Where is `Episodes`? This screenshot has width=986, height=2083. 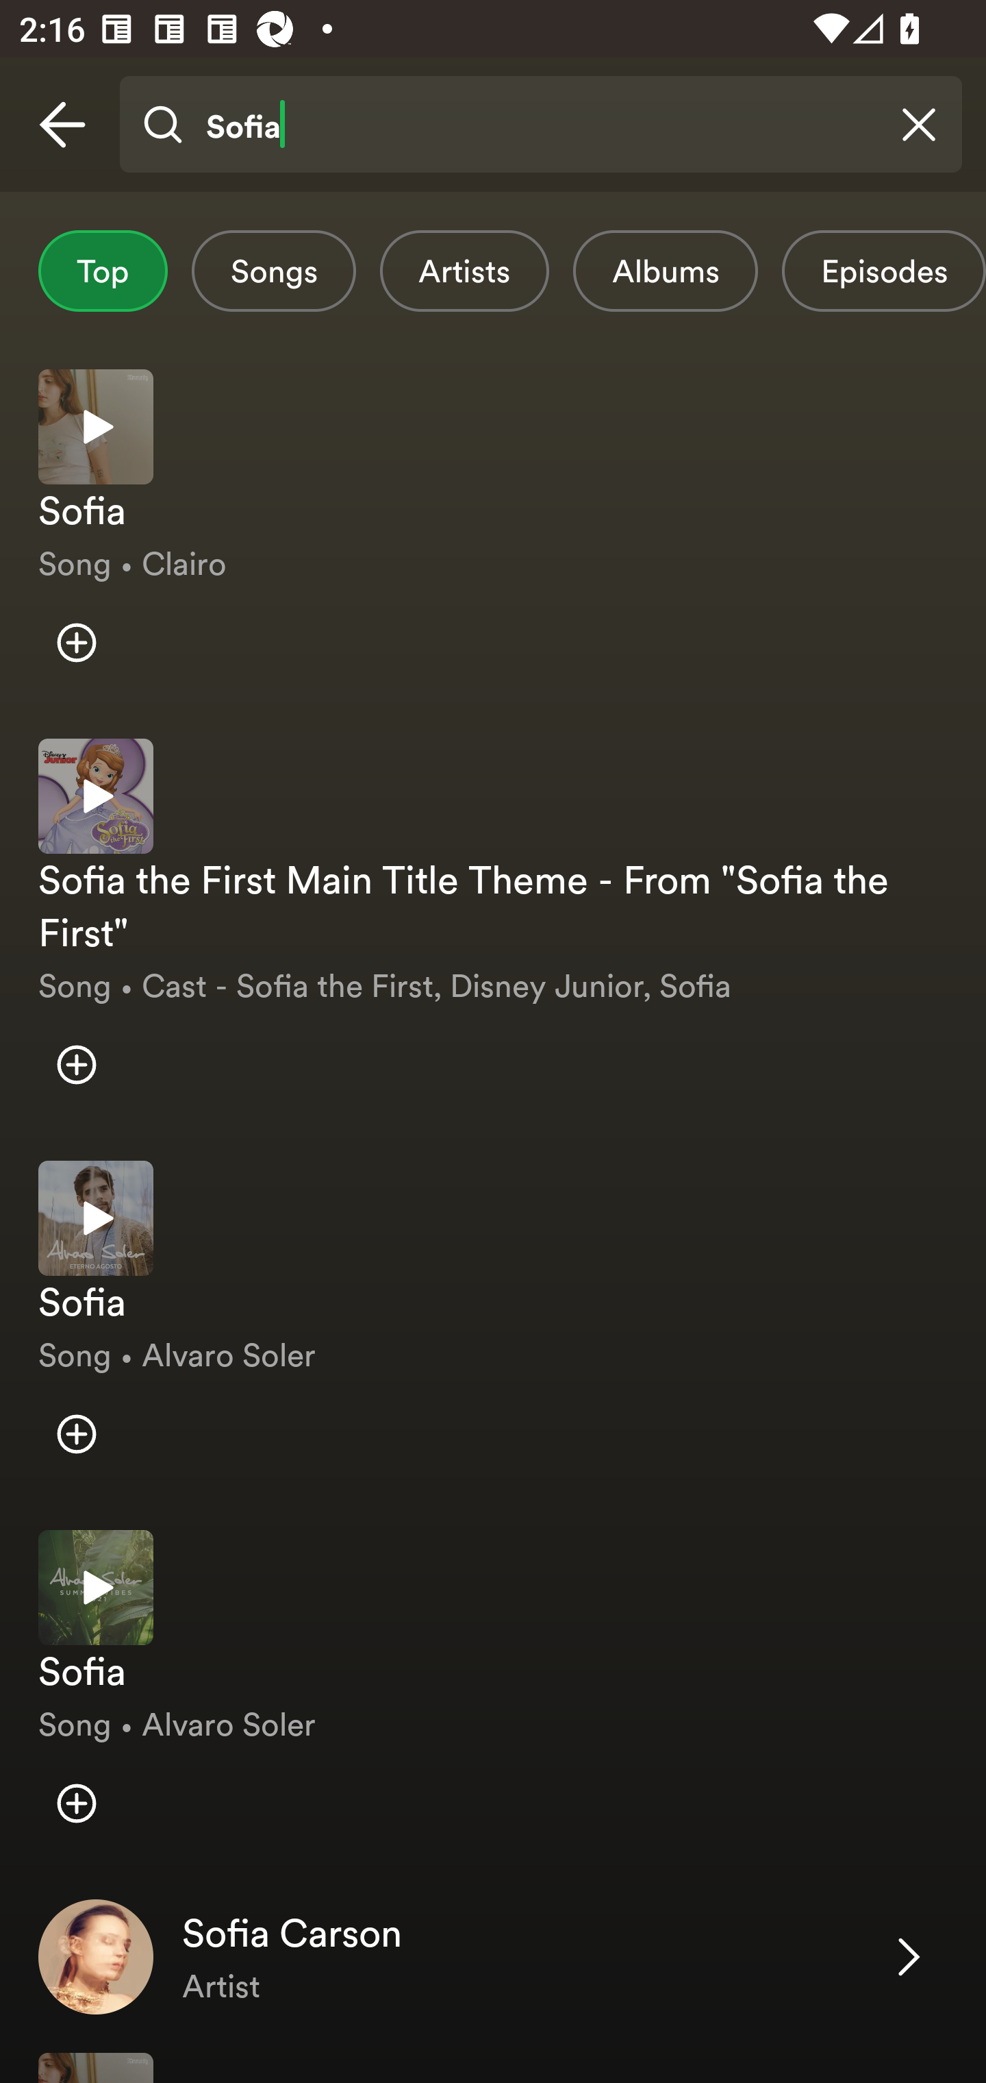 Episodes is located at coordinates (883, 271).